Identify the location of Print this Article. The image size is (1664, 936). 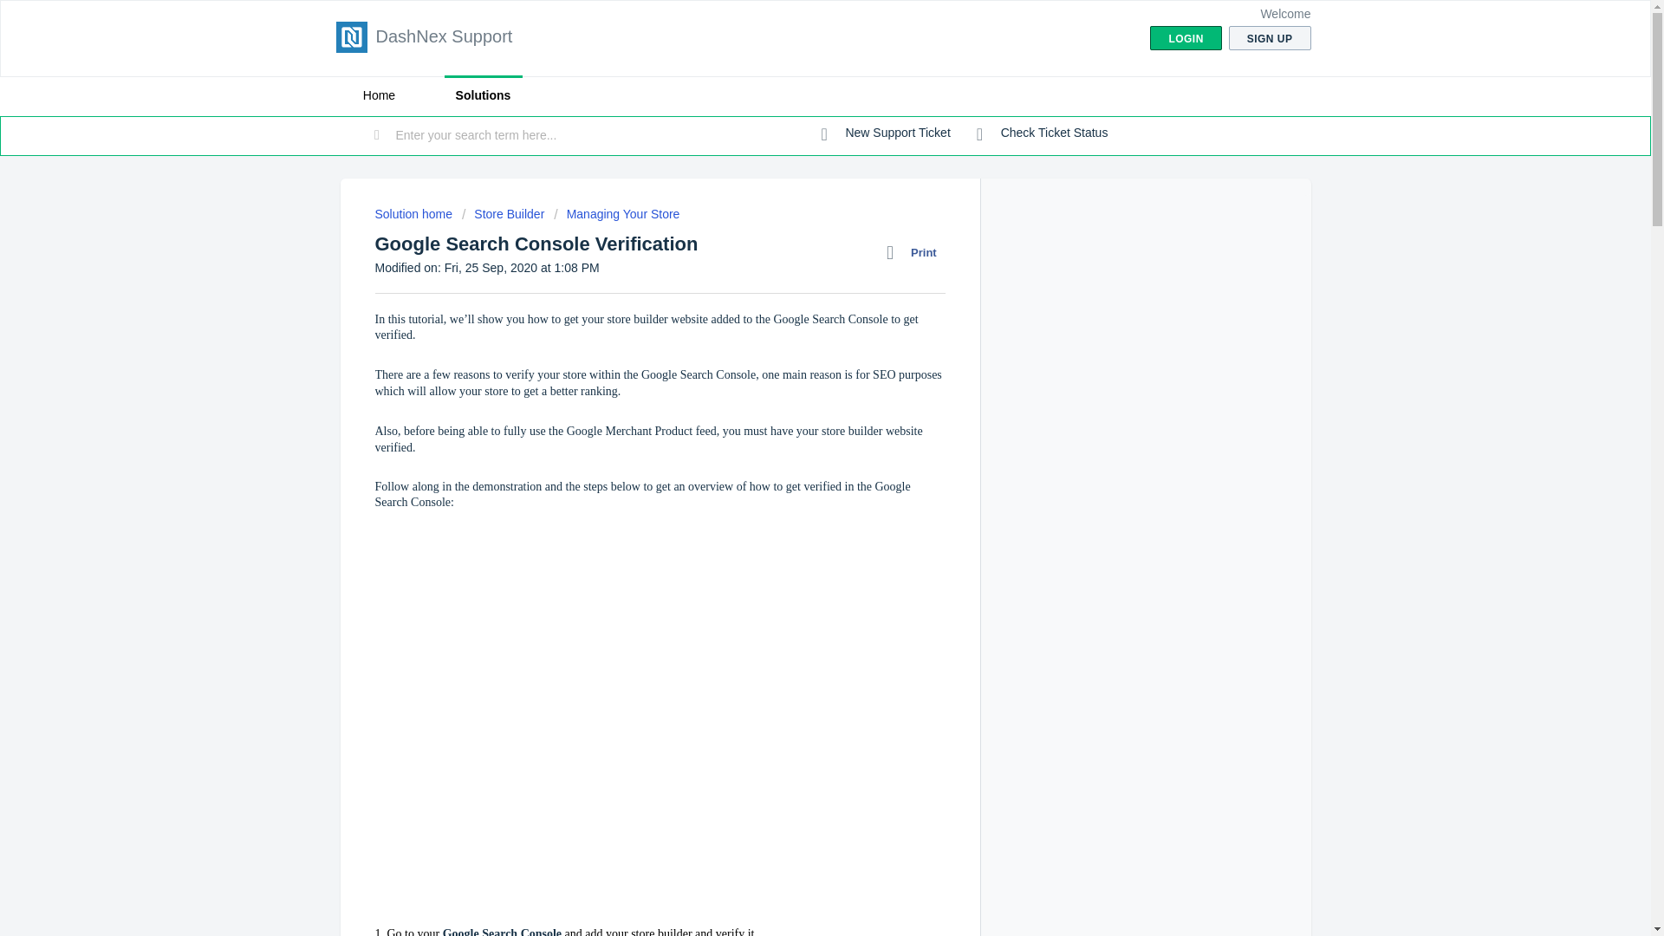
(915, 252).